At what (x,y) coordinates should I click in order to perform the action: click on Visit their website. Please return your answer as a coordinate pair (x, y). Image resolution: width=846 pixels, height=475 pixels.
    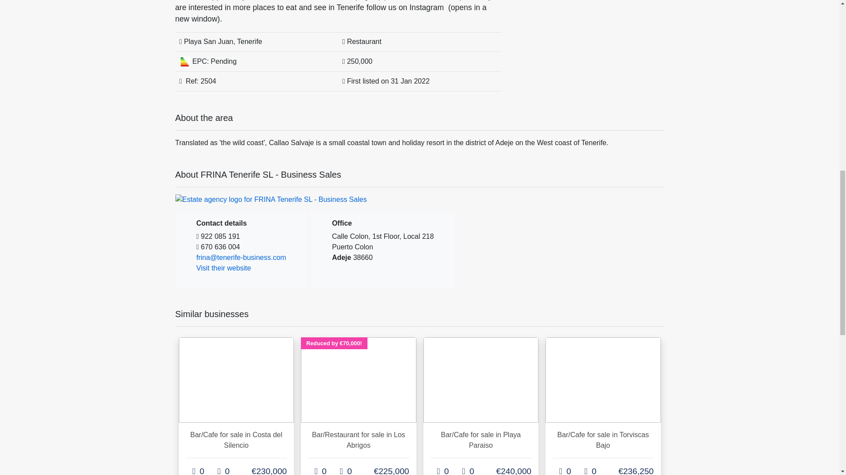
    Looking at the image, I should click on (224, 267).